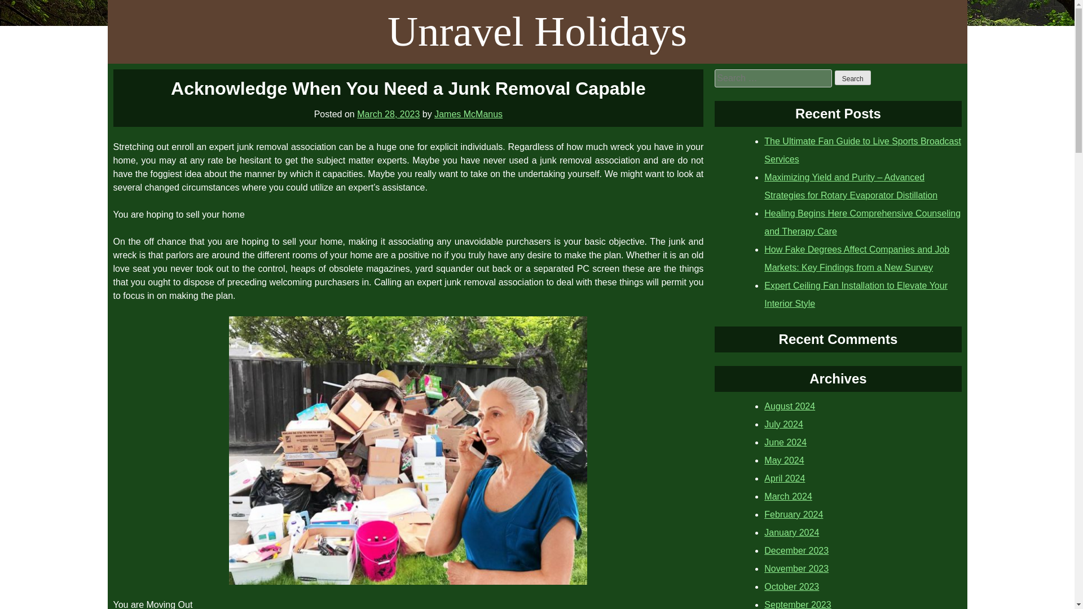 The image size is (1083, 609). I want to click on February 2024, so click(794, 514).